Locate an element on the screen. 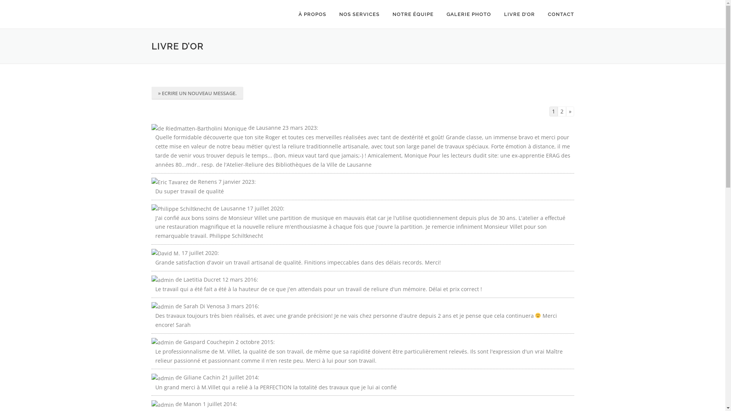  GALERIE PHOTO is located at coordinates (469, 14).